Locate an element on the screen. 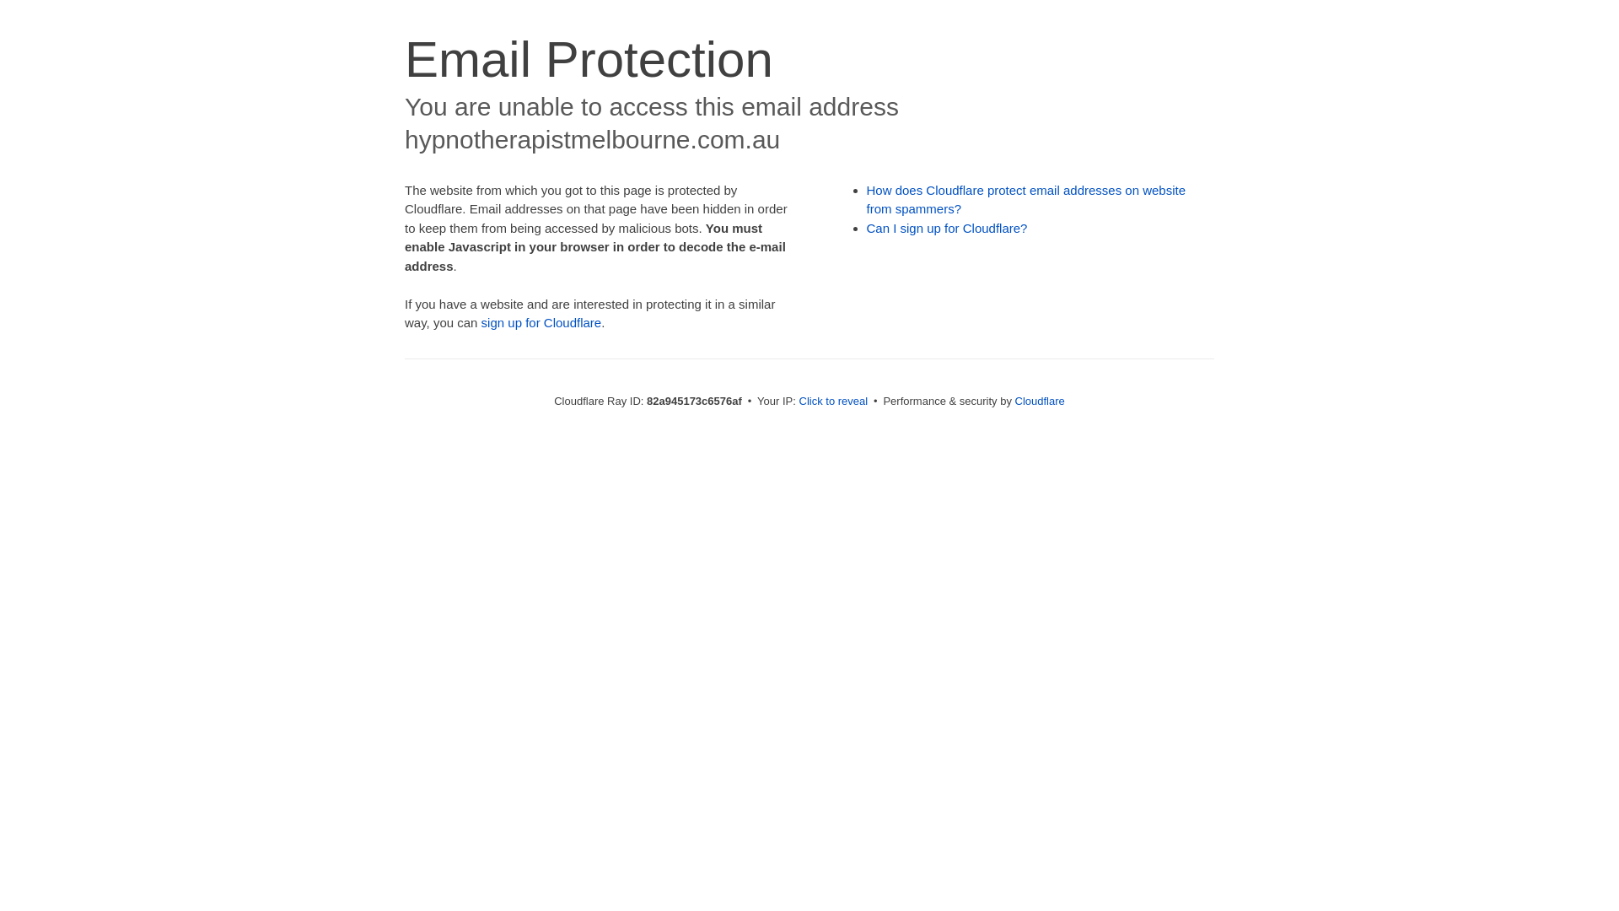 Image resolution: width=1619 pixels, height=911 pixels. Click to reveal is located at coordinates (834, 402).